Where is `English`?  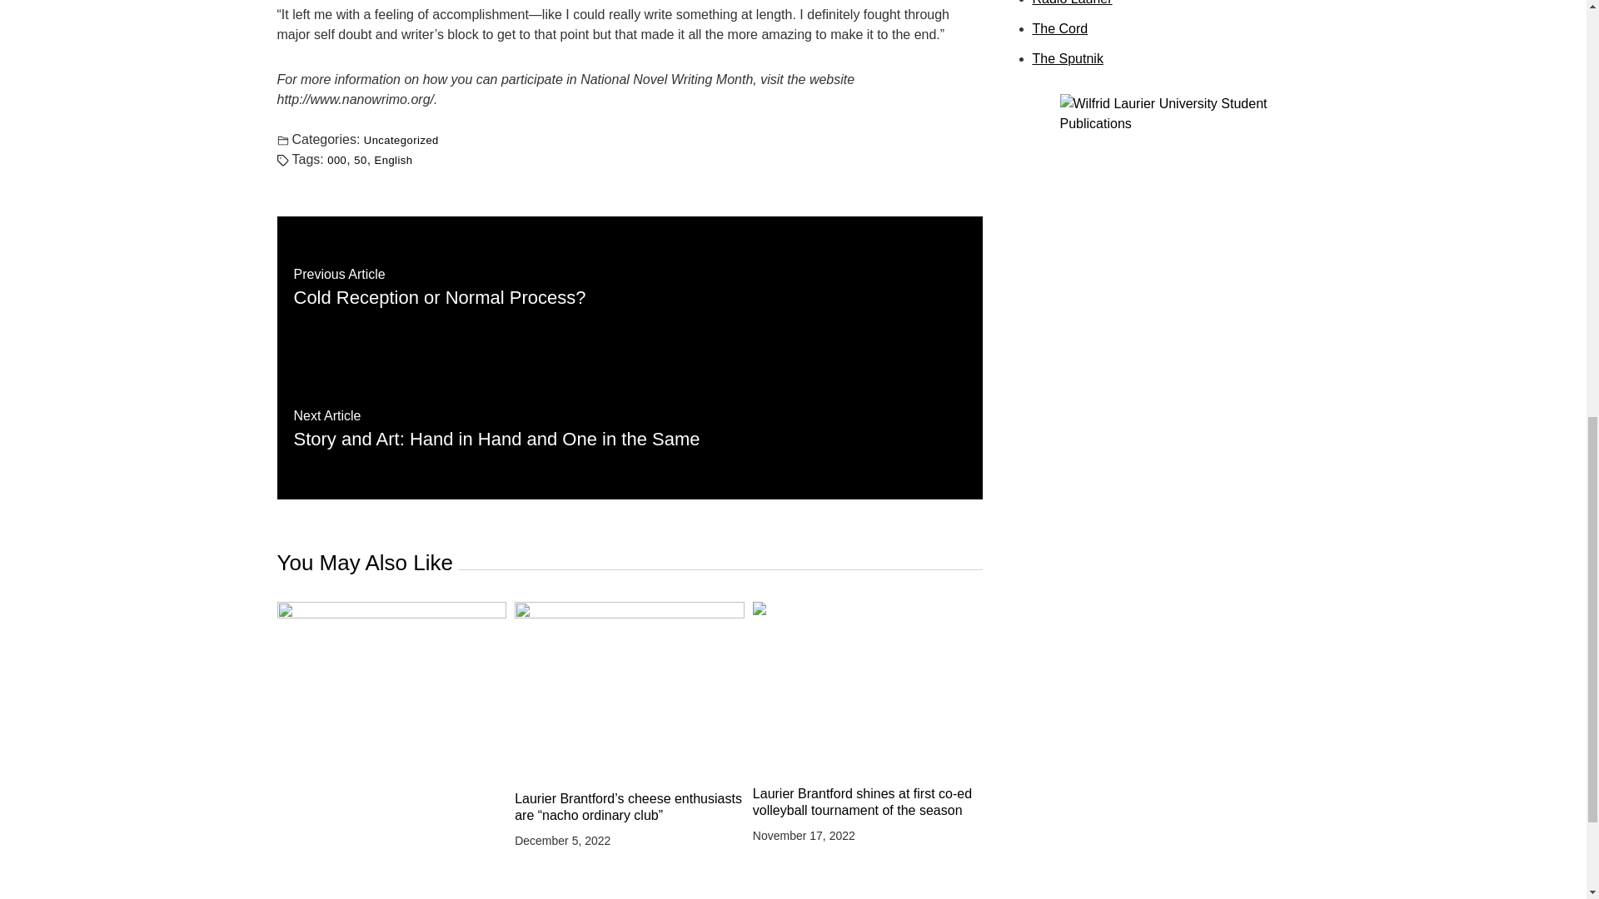
English is located at coordinates (360, 158).